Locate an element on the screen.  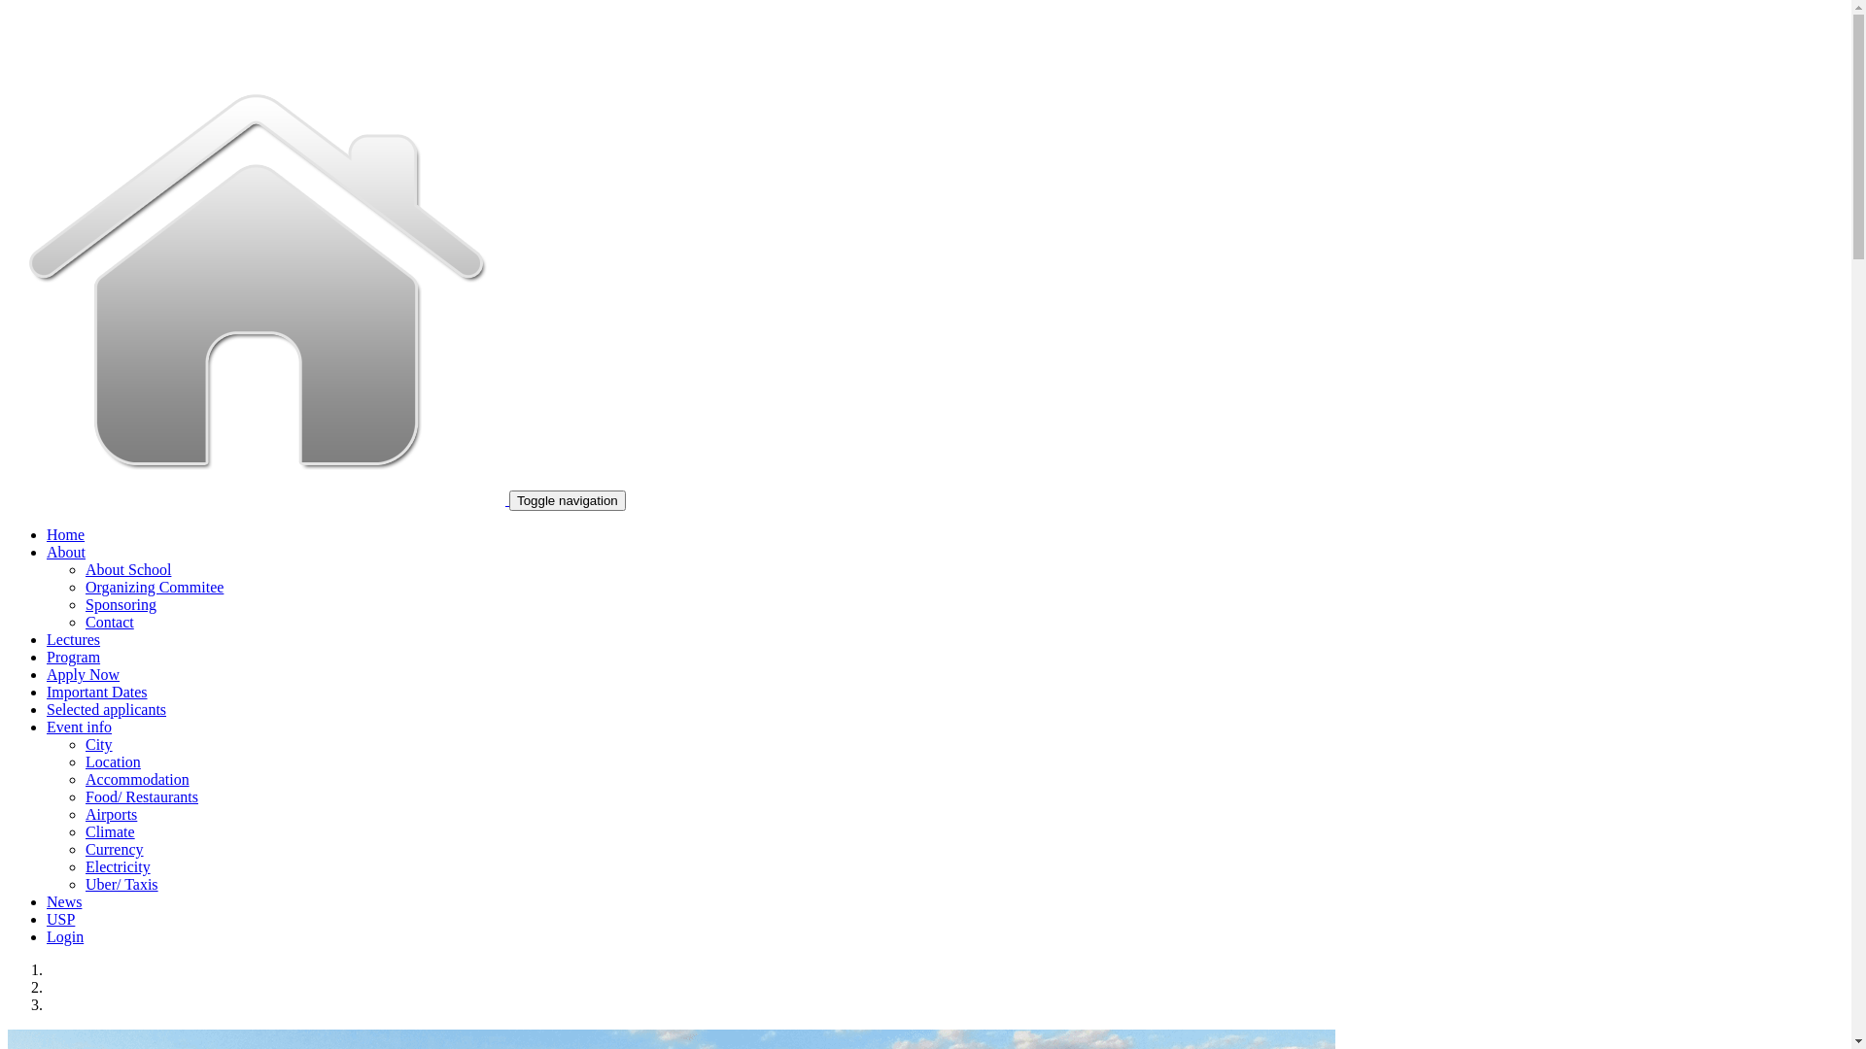
Currency is located at coordinates (115, 849).